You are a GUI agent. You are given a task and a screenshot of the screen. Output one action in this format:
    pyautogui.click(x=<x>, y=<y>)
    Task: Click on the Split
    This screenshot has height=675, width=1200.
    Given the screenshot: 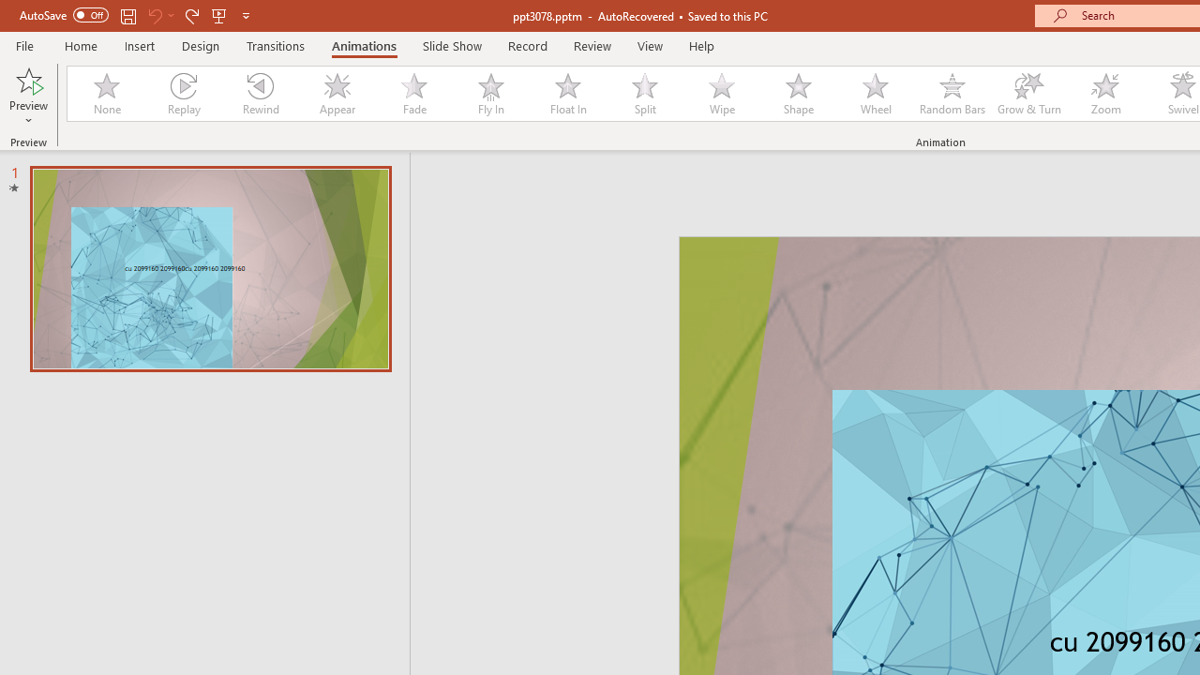 What is the action you would take?
    pyautogui.click(x=645, y=94)
    